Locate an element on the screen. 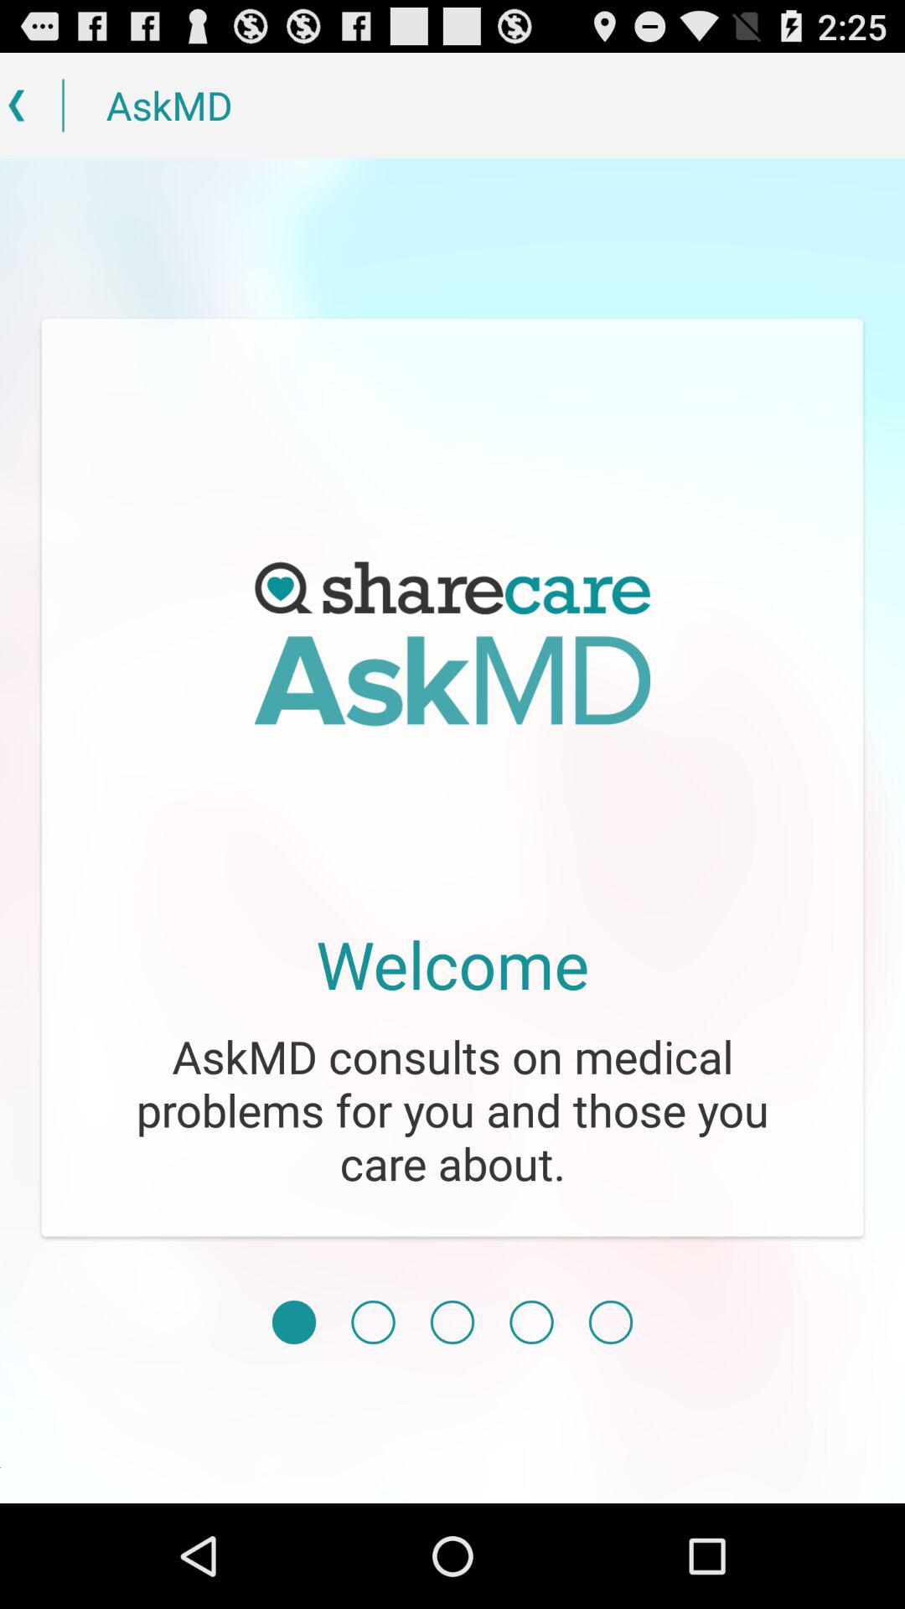  select the item below the askmd consults on icon is located at coordinates (373, 1322).